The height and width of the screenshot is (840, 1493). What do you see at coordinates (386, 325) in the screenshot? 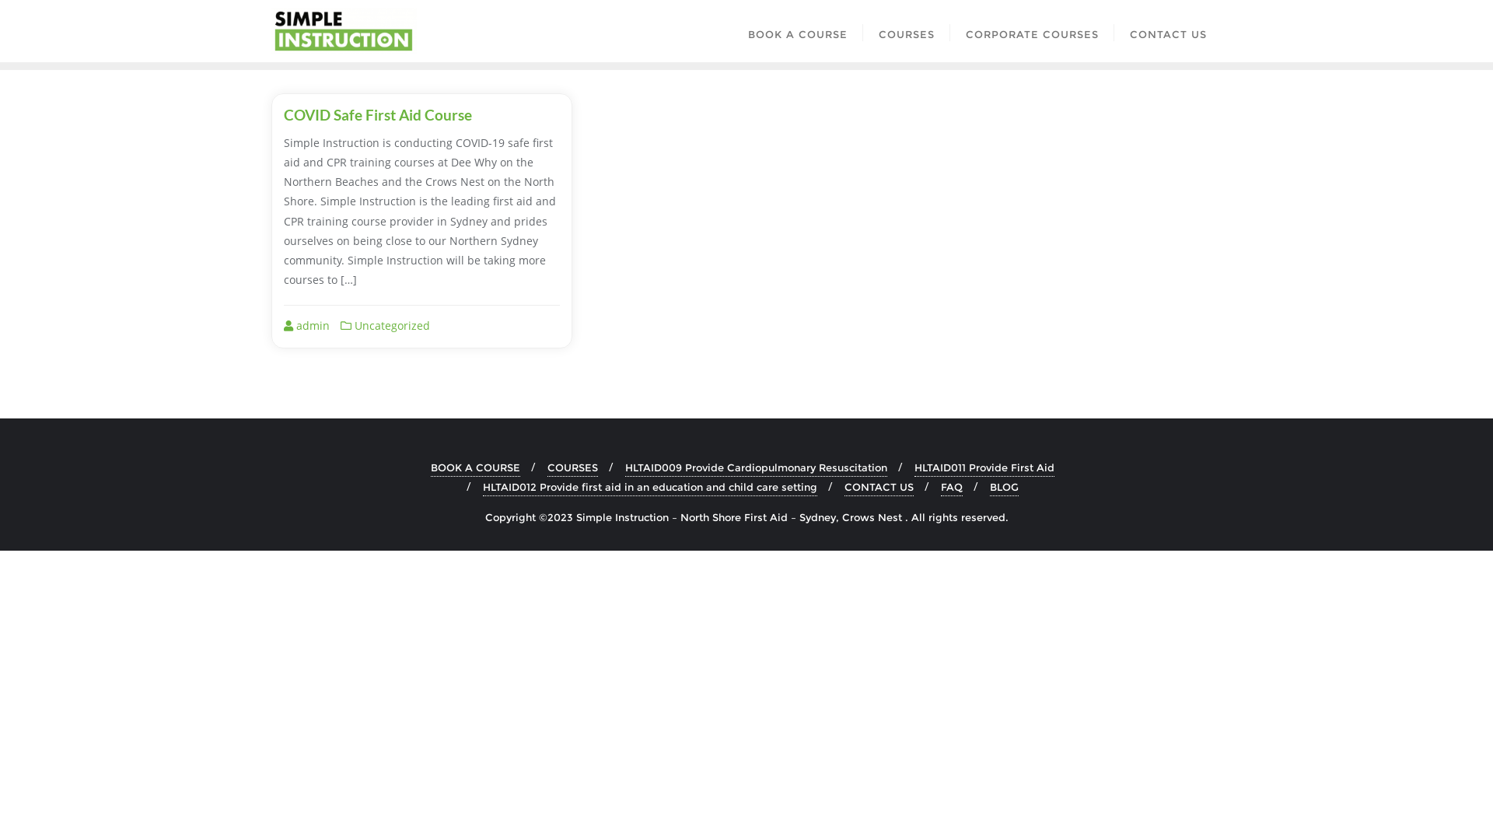
I see `Uncategorized` at bounding box center [386, 325].